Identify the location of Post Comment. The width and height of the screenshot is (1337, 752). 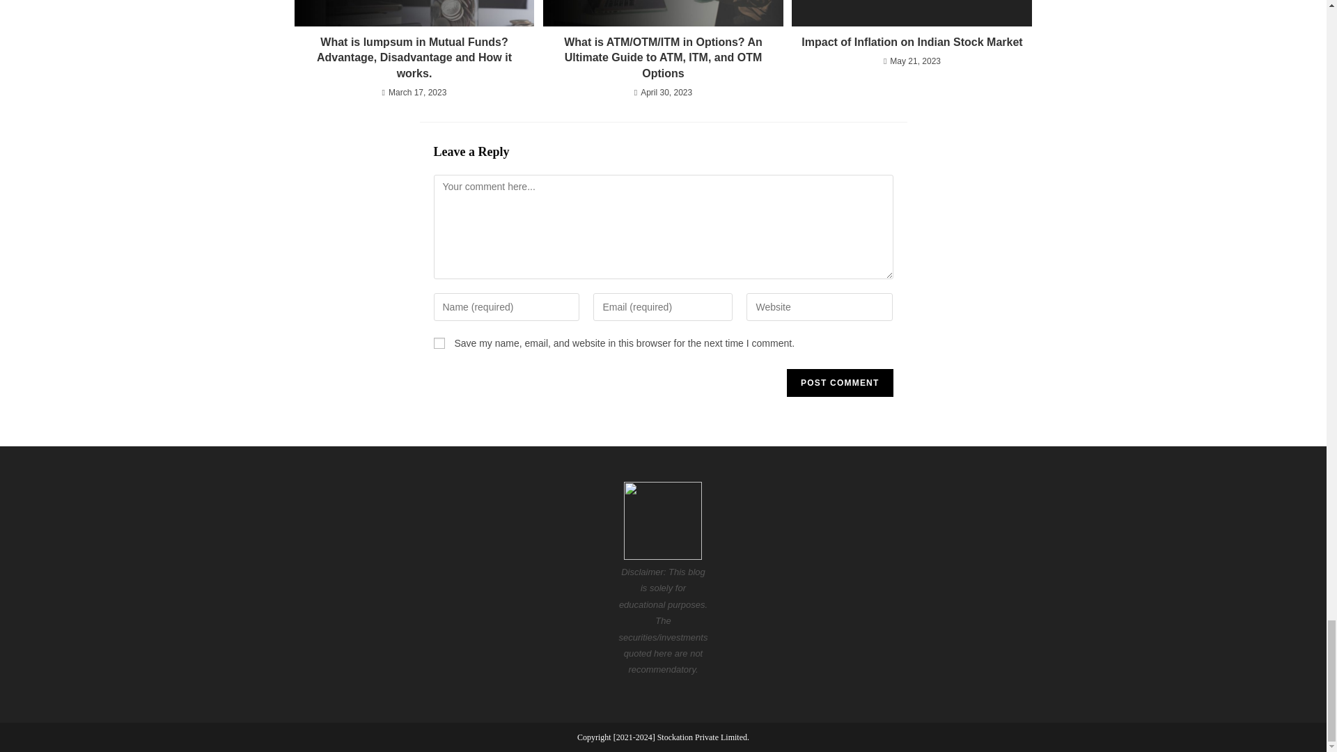
(840, 383).